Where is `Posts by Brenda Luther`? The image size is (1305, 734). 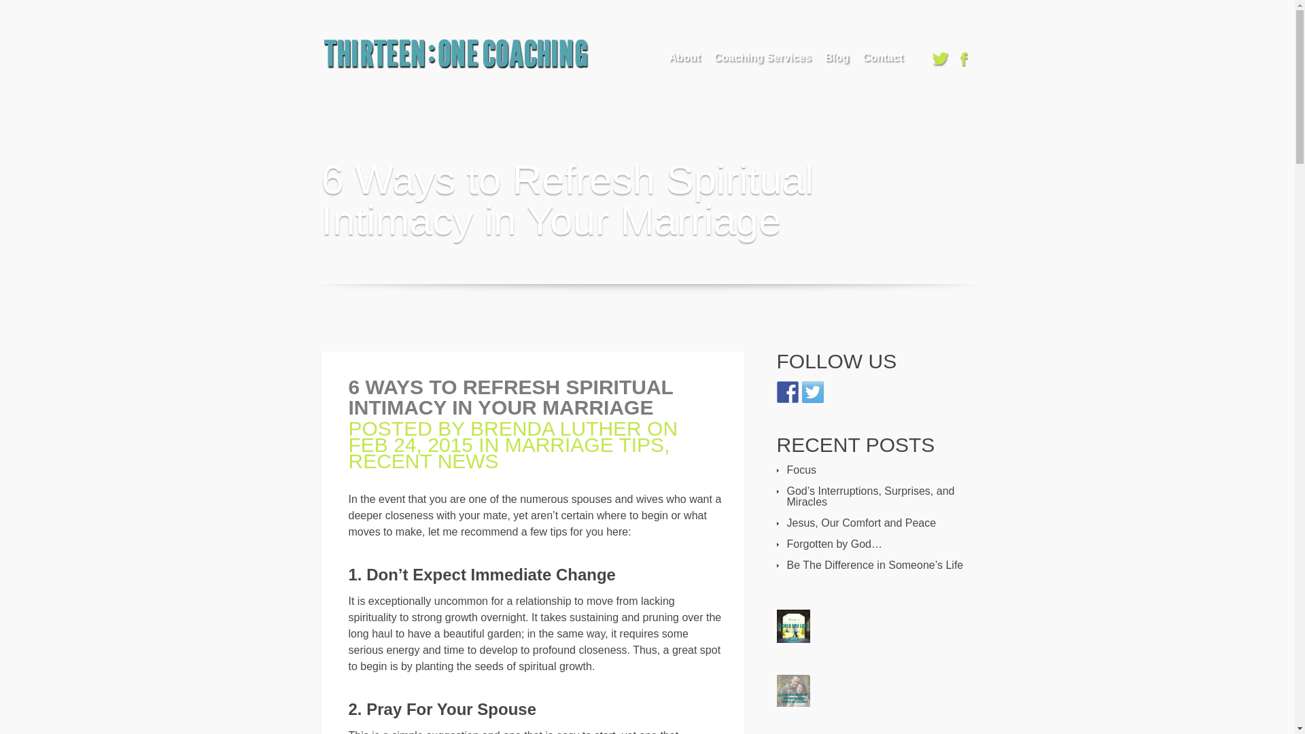
Posts by Brenda Luther is located at coordinates (556, 428).